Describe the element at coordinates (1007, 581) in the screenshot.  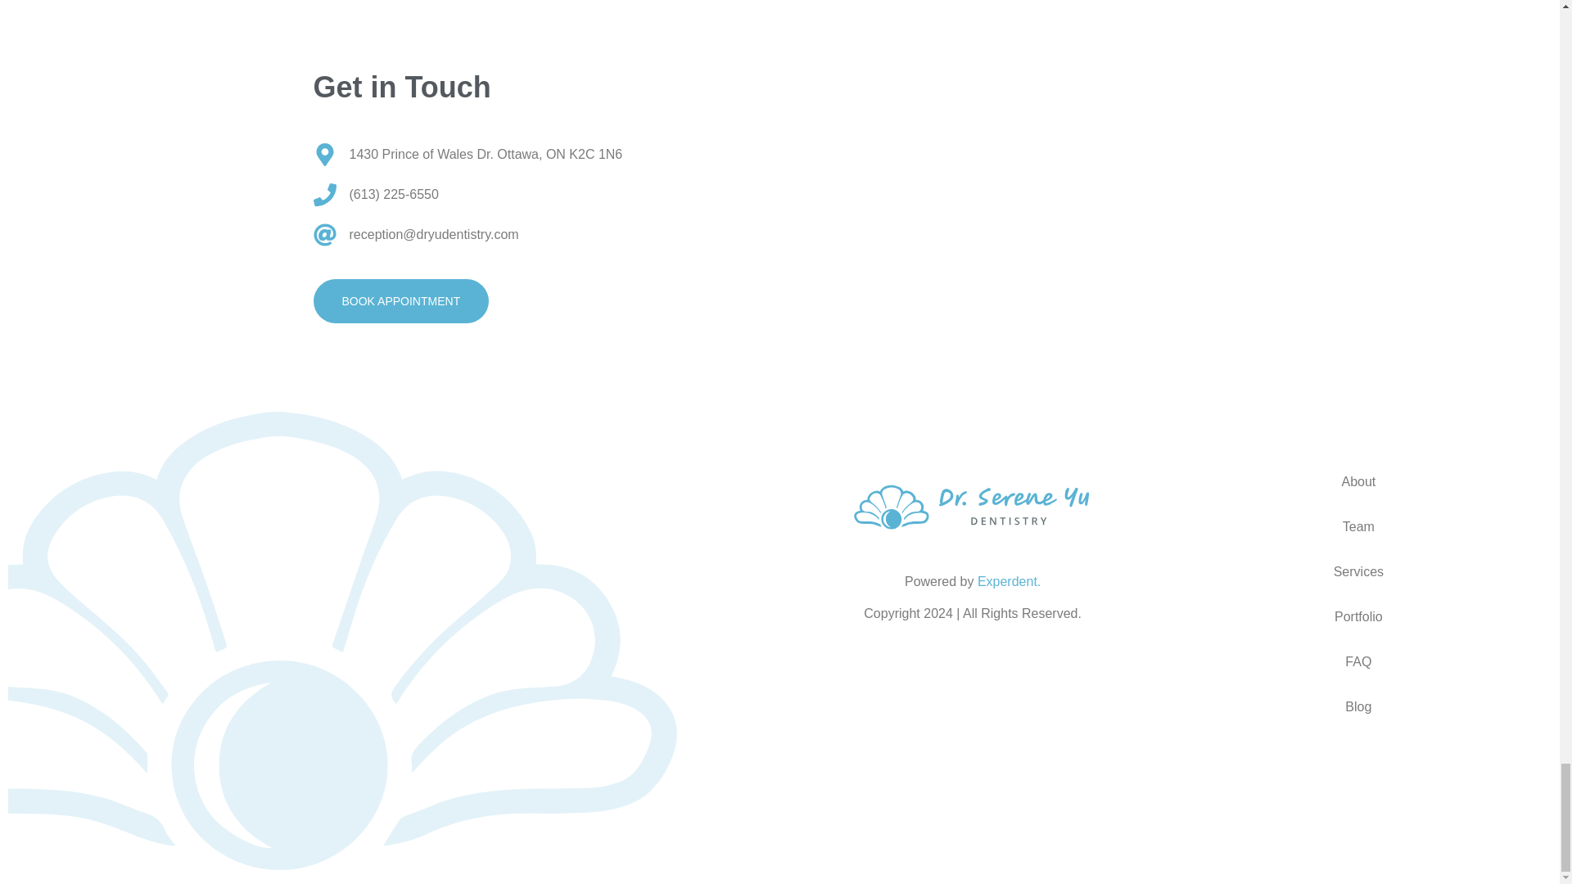
I see `Experdent` at that location.